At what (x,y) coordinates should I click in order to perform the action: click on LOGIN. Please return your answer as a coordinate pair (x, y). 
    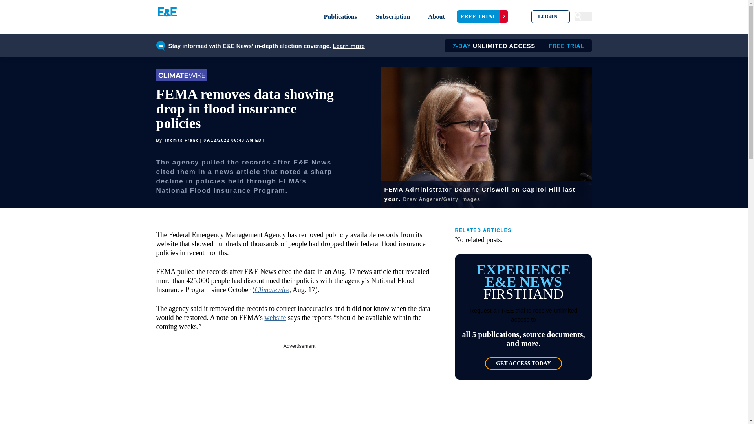
    Looking at the image, I should click on (551, 16).